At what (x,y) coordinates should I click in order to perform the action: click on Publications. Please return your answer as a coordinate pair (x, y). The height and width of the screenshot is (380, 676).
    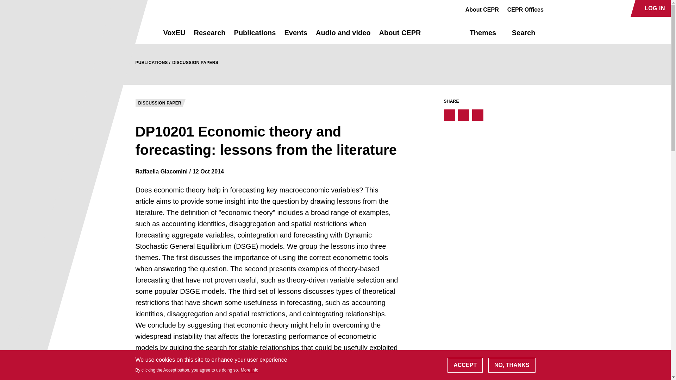
    Looking at the image, I should click on (255, 36).